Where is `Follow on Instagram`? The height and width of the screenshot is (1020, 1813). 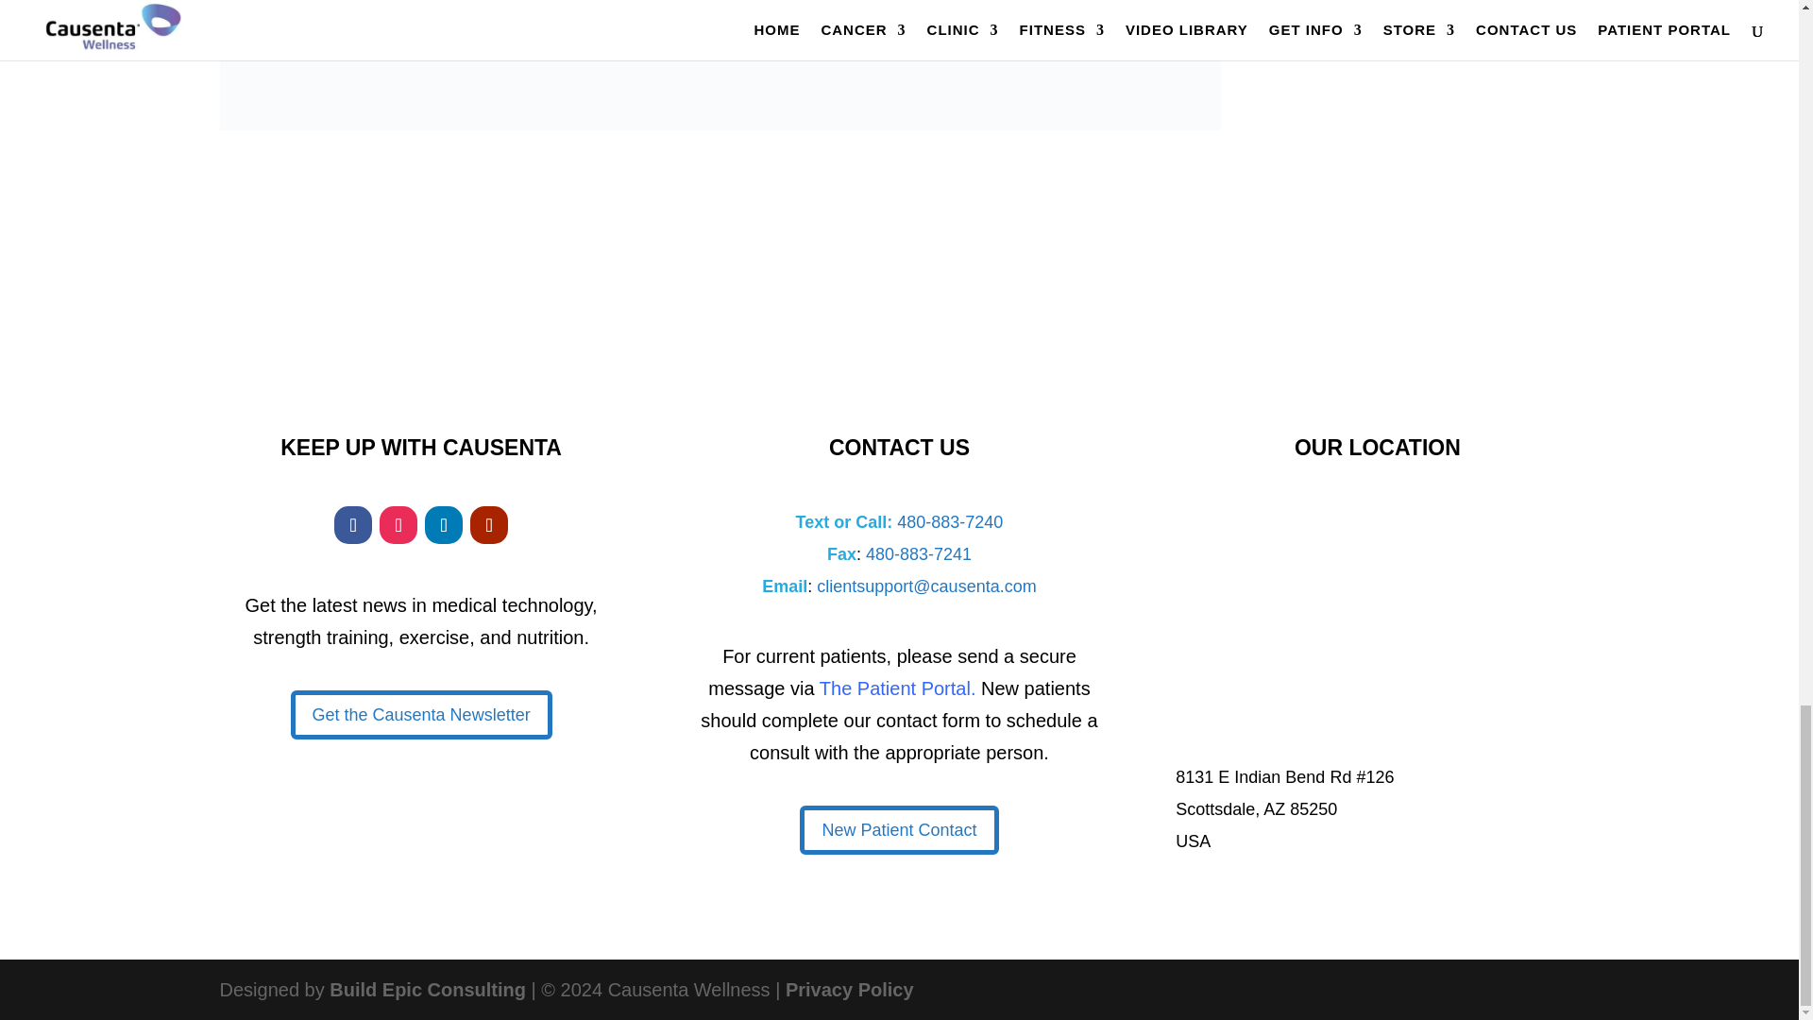 Follow on Instagram is located at coordinates (398, 524).